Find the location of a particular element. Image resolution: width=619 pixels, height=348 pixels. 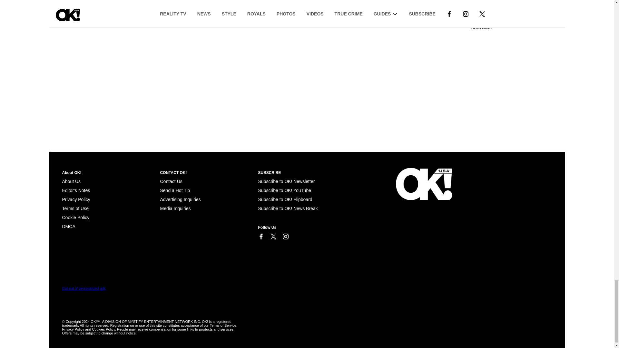

Privacy Policy is located at coordinates (76, 199).